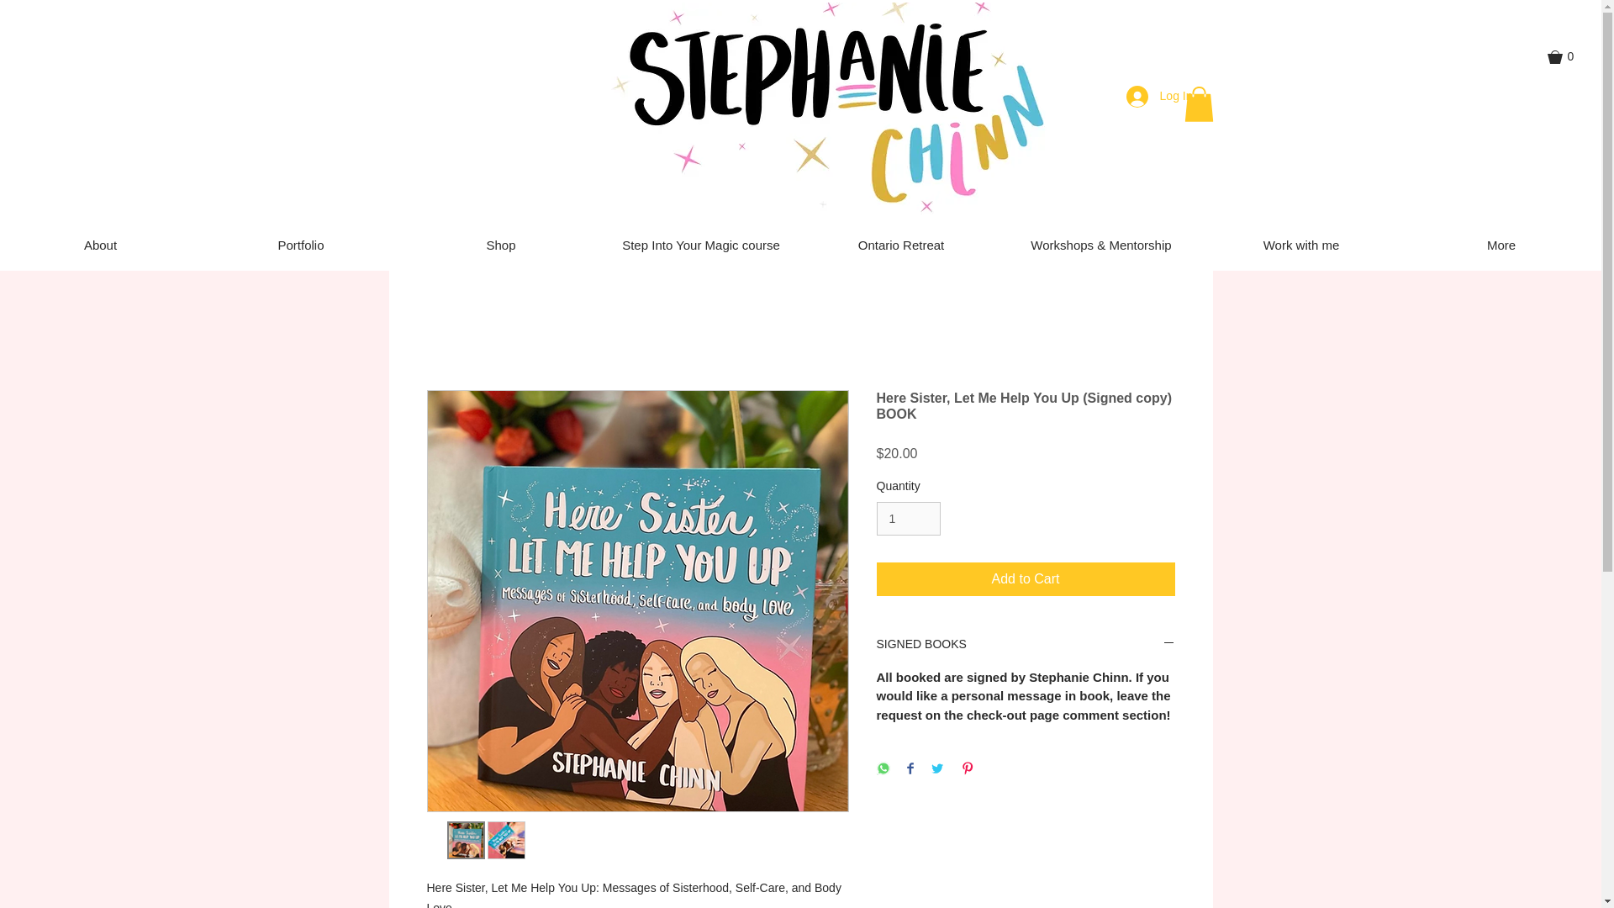  Describe the element at coordinates (1026, 645) in the screenshot. I see `SIGNED BOOKS` at that location.